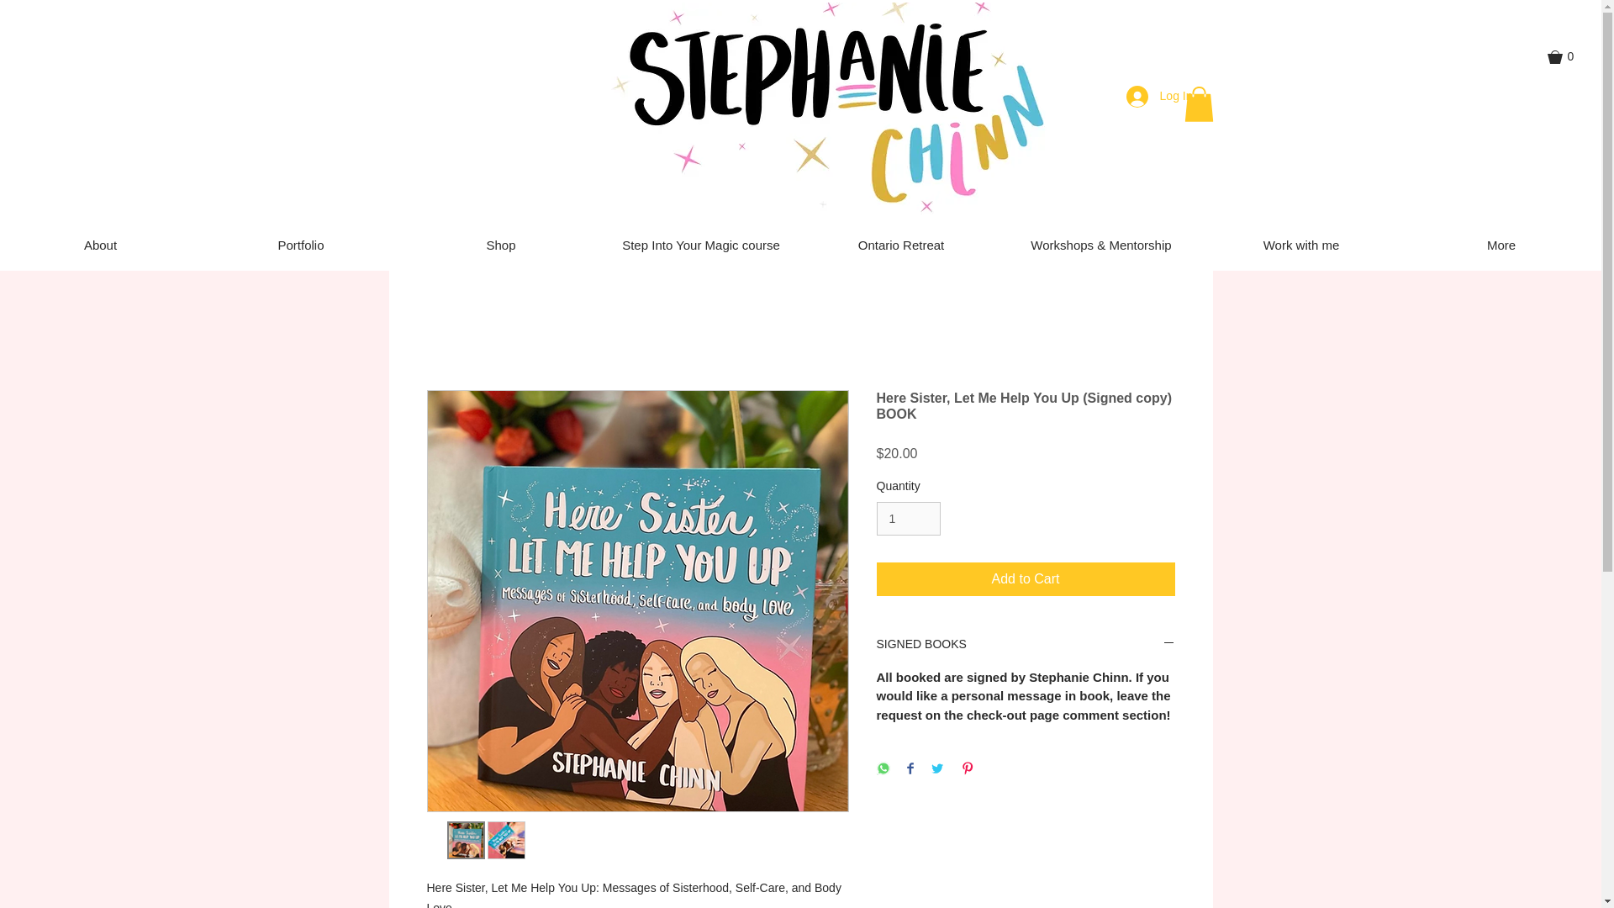  Describe the element at coordinates (1026, 645) in the screenshot. I see `SIGNED BOOKS` at that location.